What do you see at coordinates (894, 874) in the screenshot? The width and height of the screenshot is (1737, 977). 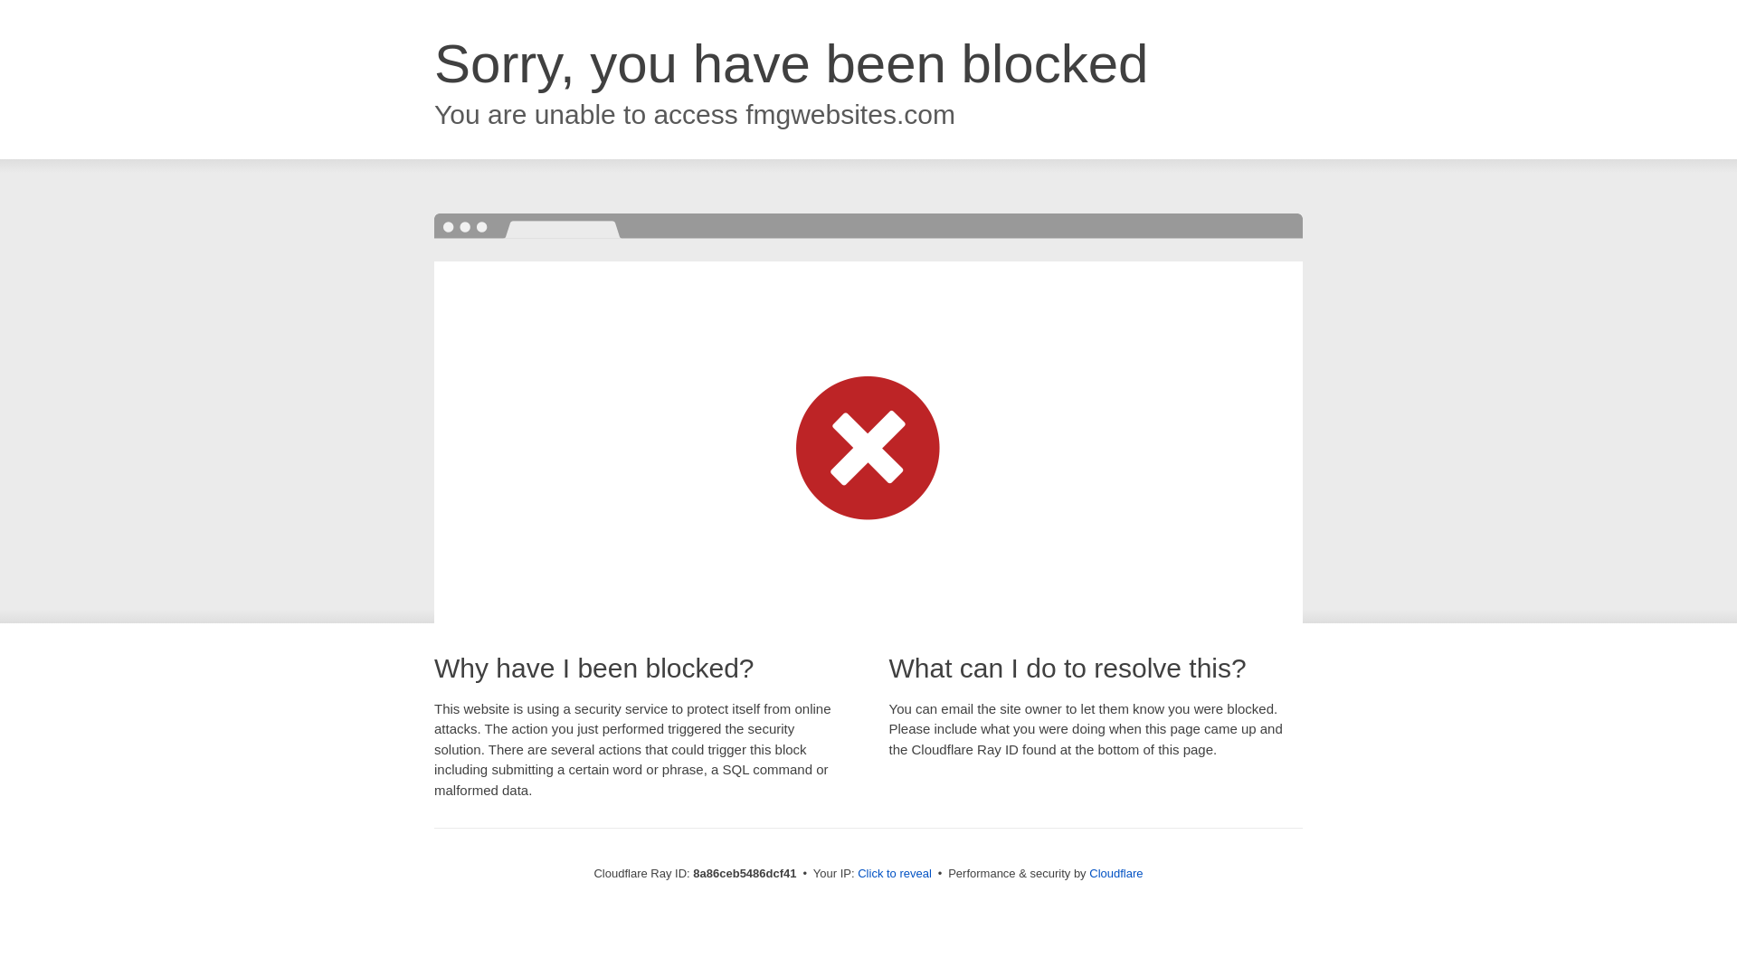 I see `Click to reveal` at bounding box center [894, 874].